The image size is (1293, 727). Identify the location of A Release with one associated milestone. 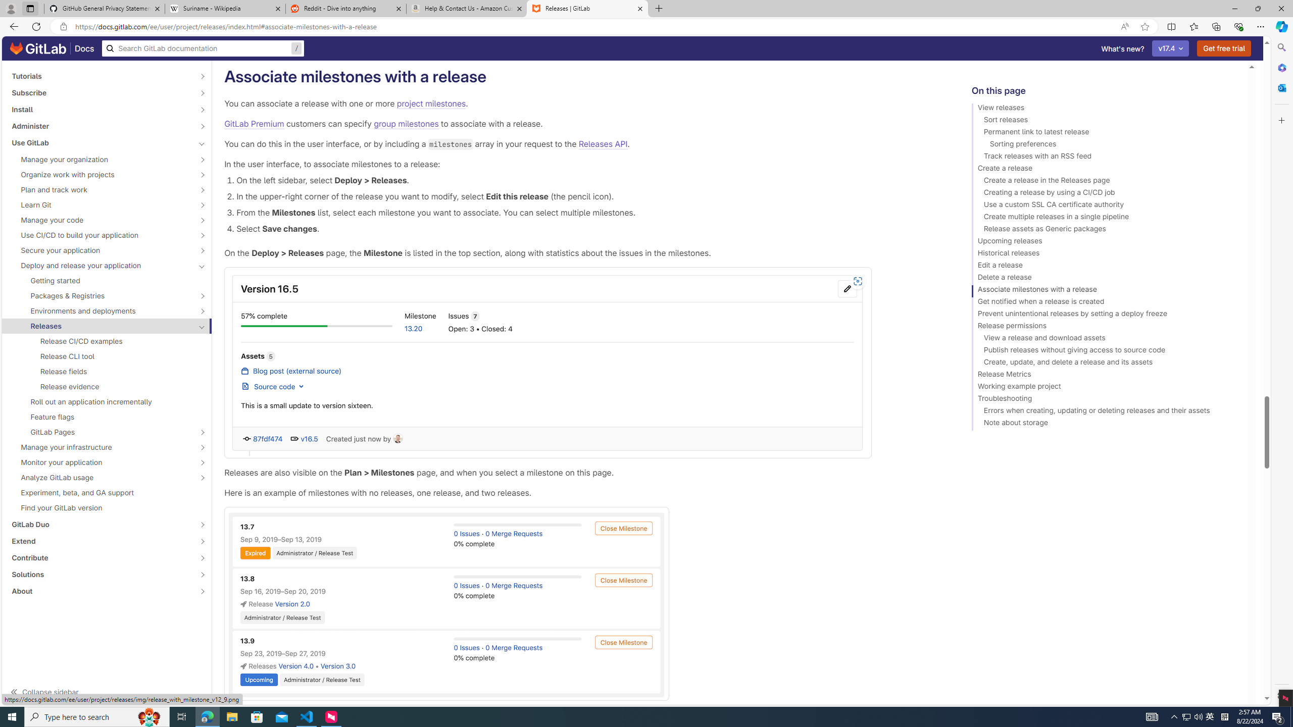
(548, 362).